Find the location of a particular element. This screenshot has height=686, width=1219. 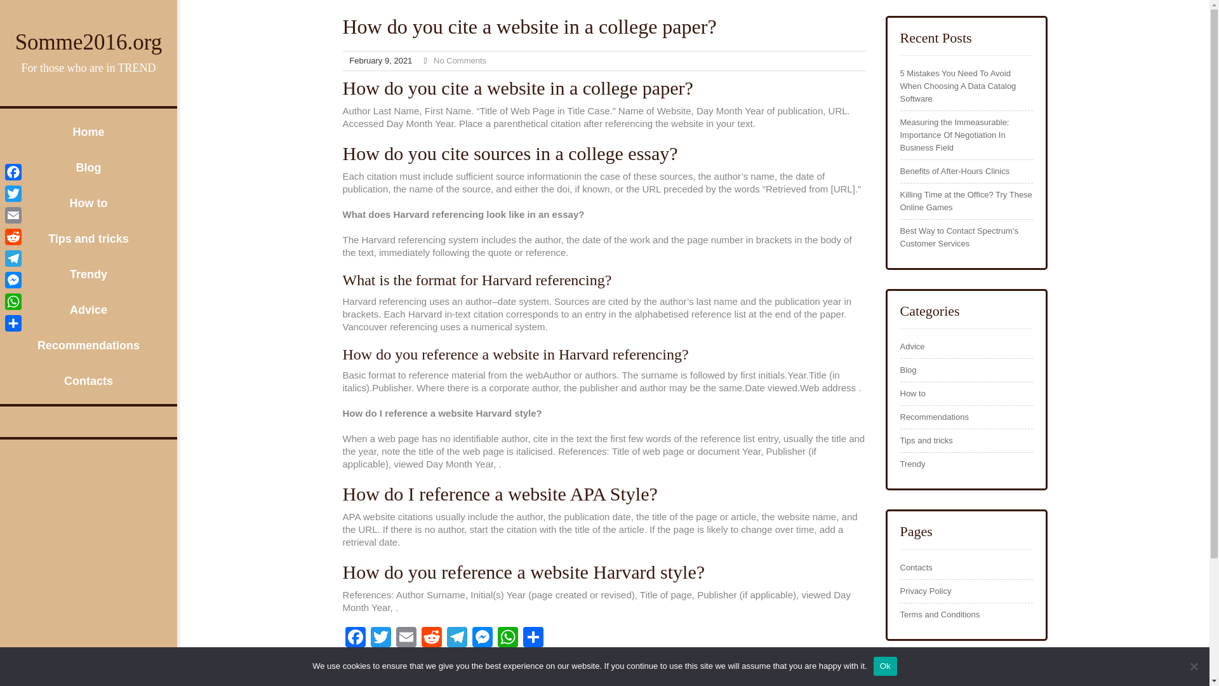

Contacts is located at coordinates (916, 568).